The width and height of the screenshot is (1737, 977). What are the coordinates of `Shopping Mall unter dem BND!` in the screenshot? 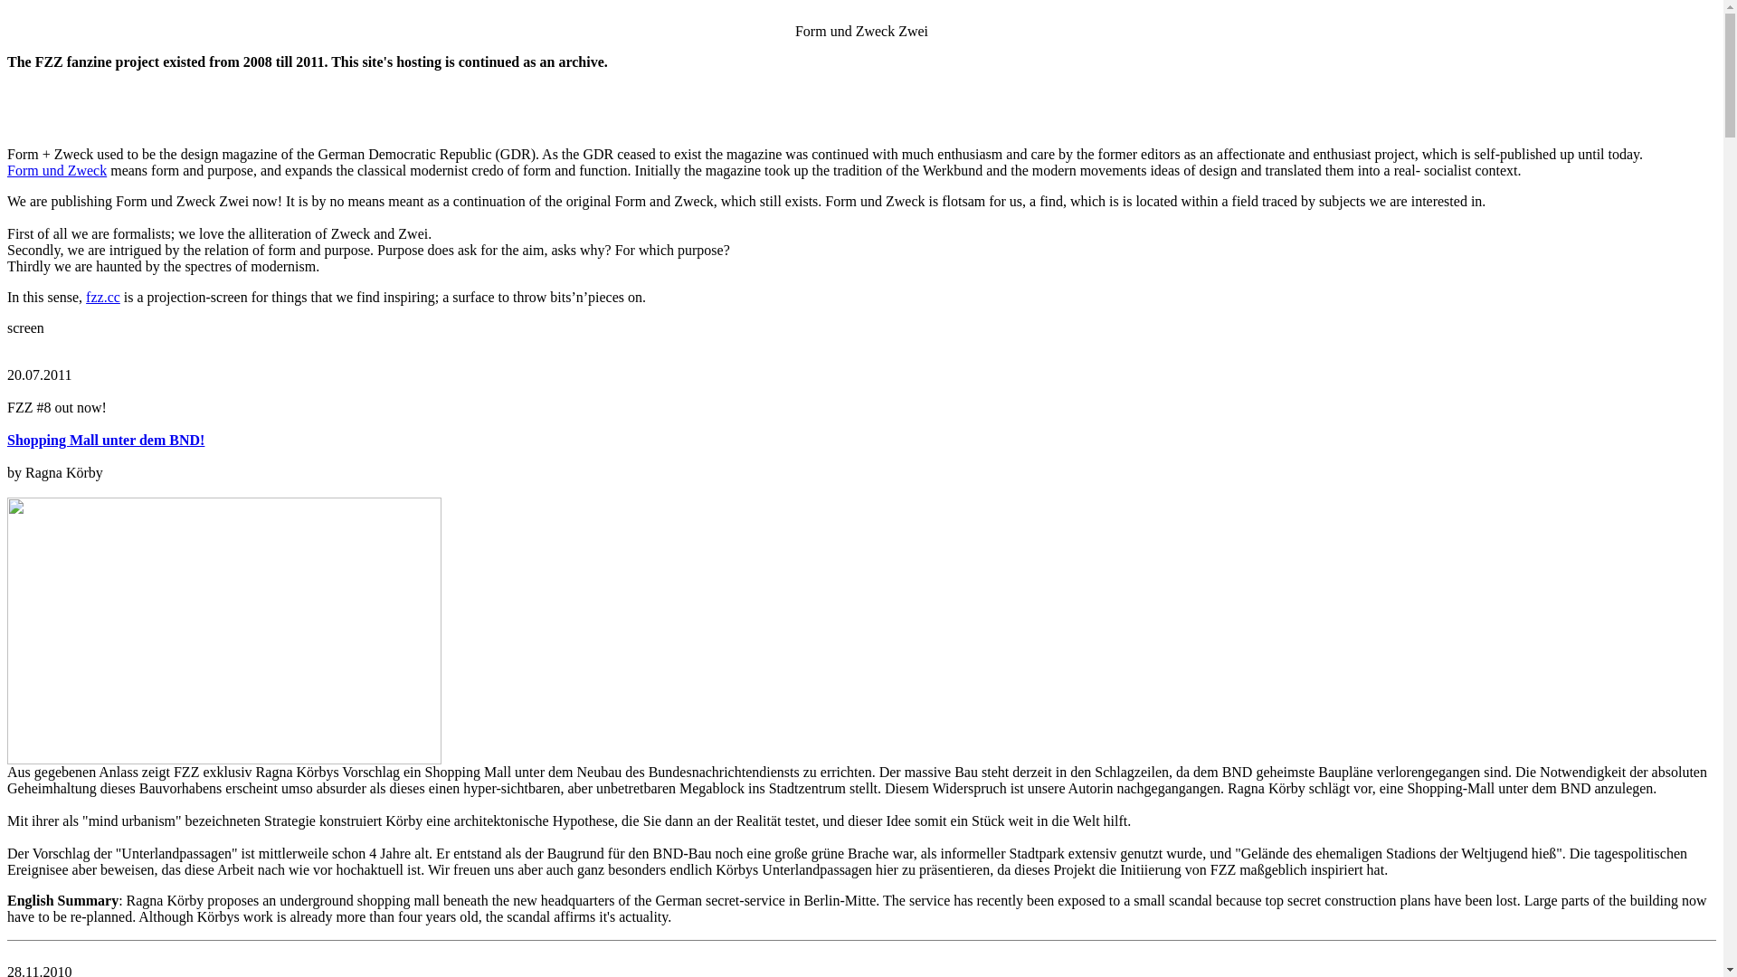 It's located at (106, 440).